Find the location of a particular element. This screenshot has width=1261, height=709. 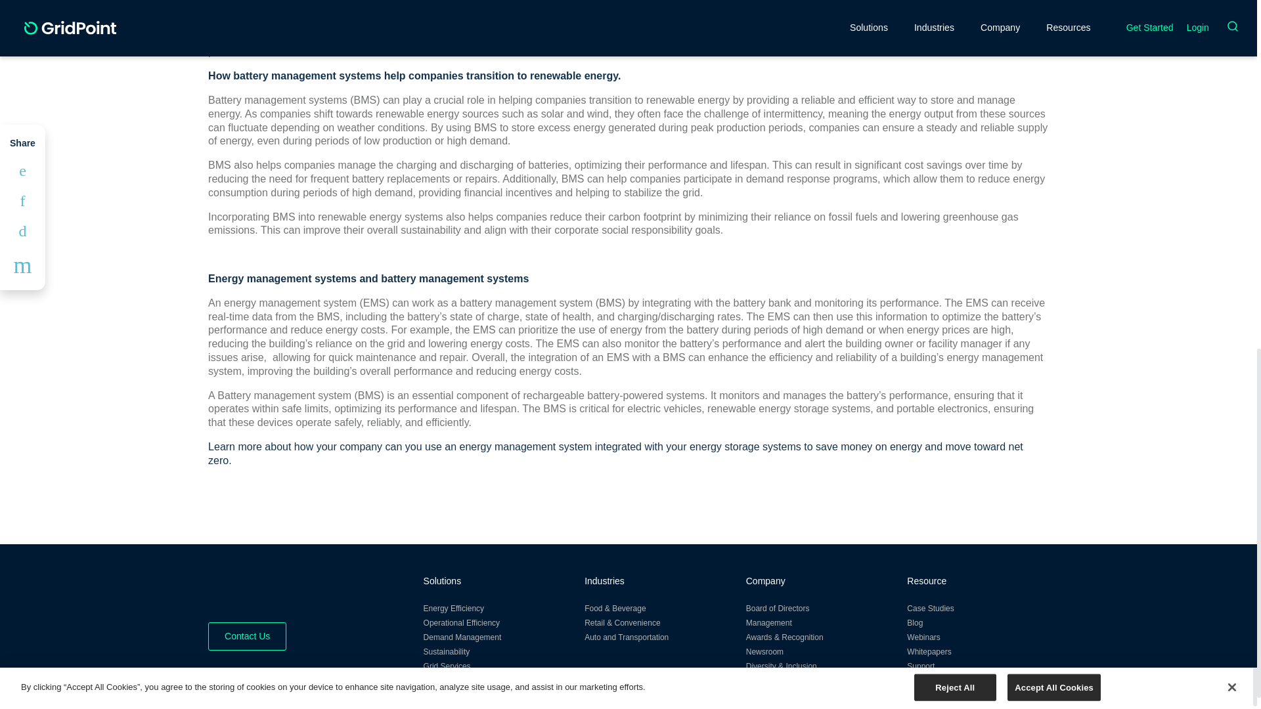

Company is located at coordinates (766, 580).